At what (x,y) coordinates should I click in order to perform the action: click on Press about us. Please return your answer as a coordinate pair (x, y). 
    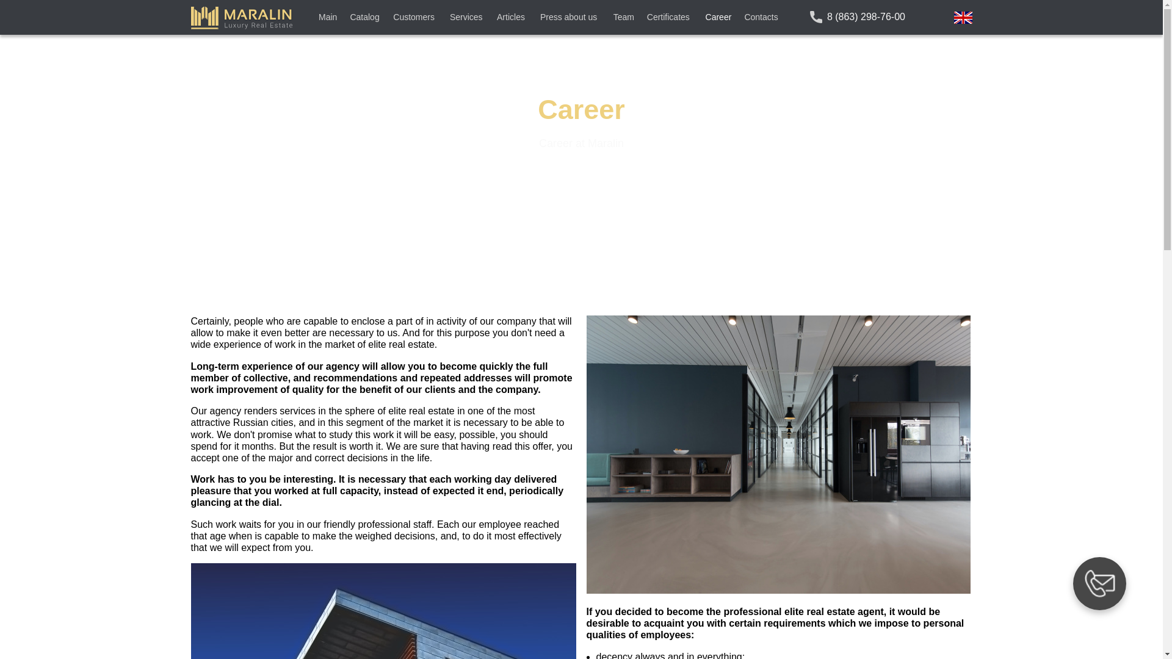
    Looking at the image, I should click on (570, 18).